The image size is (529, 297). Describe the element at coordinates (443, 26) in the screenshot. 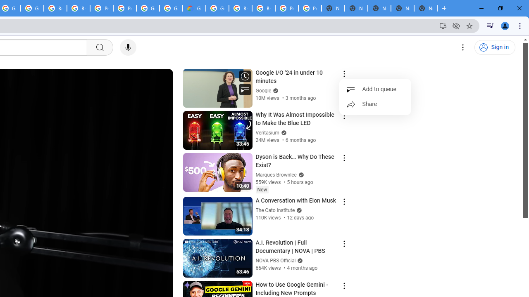

I see `Install YouTube` at that location.